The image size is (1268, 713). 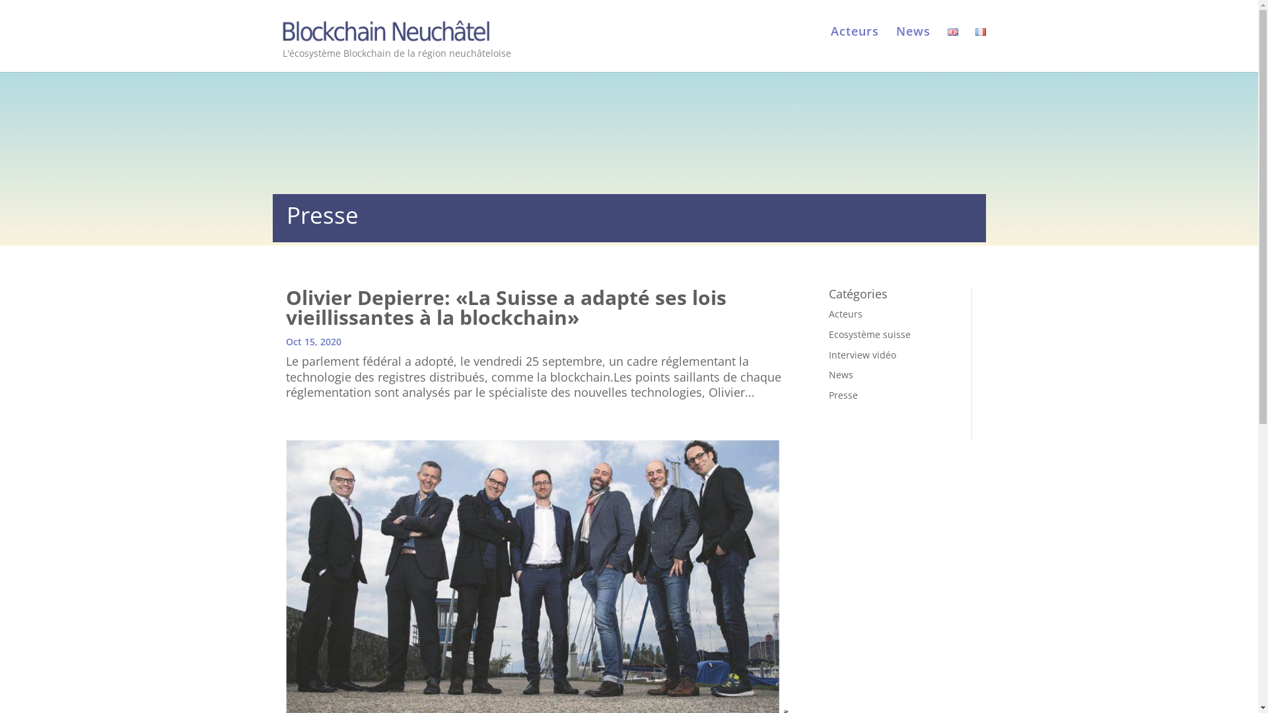 What do you see at coordinates (845, 314) in the screenshot?
I see `Acteurs` at bounding box center [845, 314].